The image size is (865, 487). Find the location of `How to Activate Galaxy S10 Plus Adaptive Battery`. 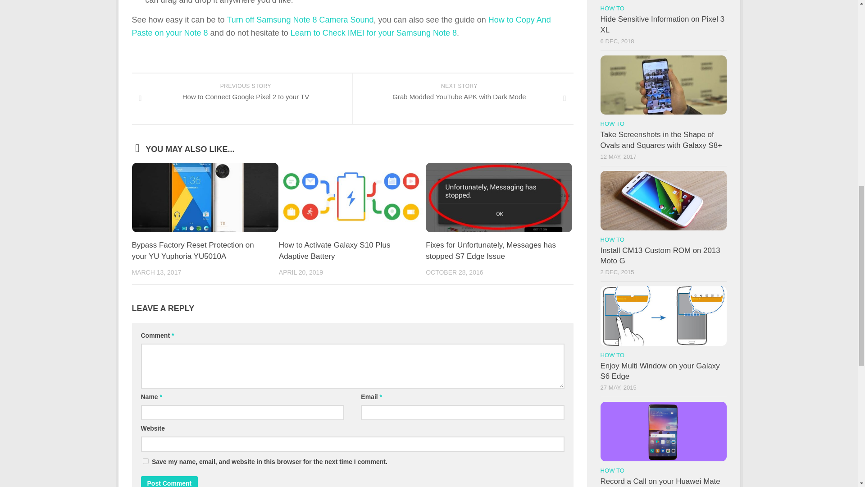

How to Activate Galaxy S10 Plus Adaptive Battery is located at coordinates (241, 99).